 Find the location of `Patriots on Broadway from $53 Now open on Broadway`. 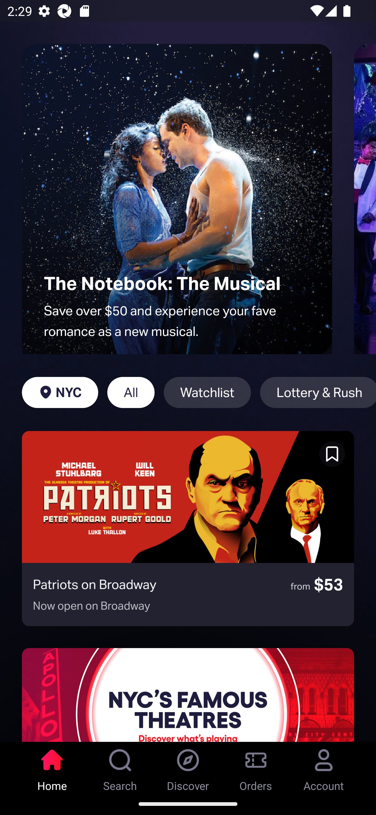

Patriots on Broadway from $53 Now open on Broadway is located at coordinates (188, 528).